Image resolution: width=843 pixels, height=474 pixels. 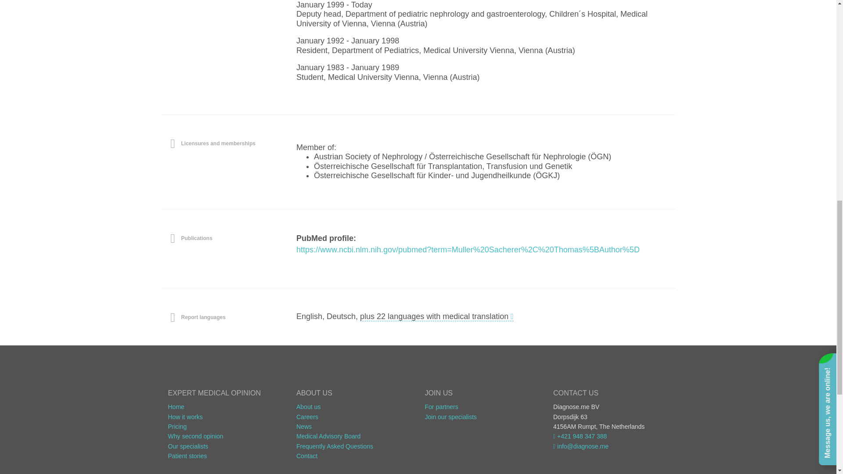 What do you see at coordinates (176, 407) in the screenshot?
I see `Home` at bounding box center [176, 407].